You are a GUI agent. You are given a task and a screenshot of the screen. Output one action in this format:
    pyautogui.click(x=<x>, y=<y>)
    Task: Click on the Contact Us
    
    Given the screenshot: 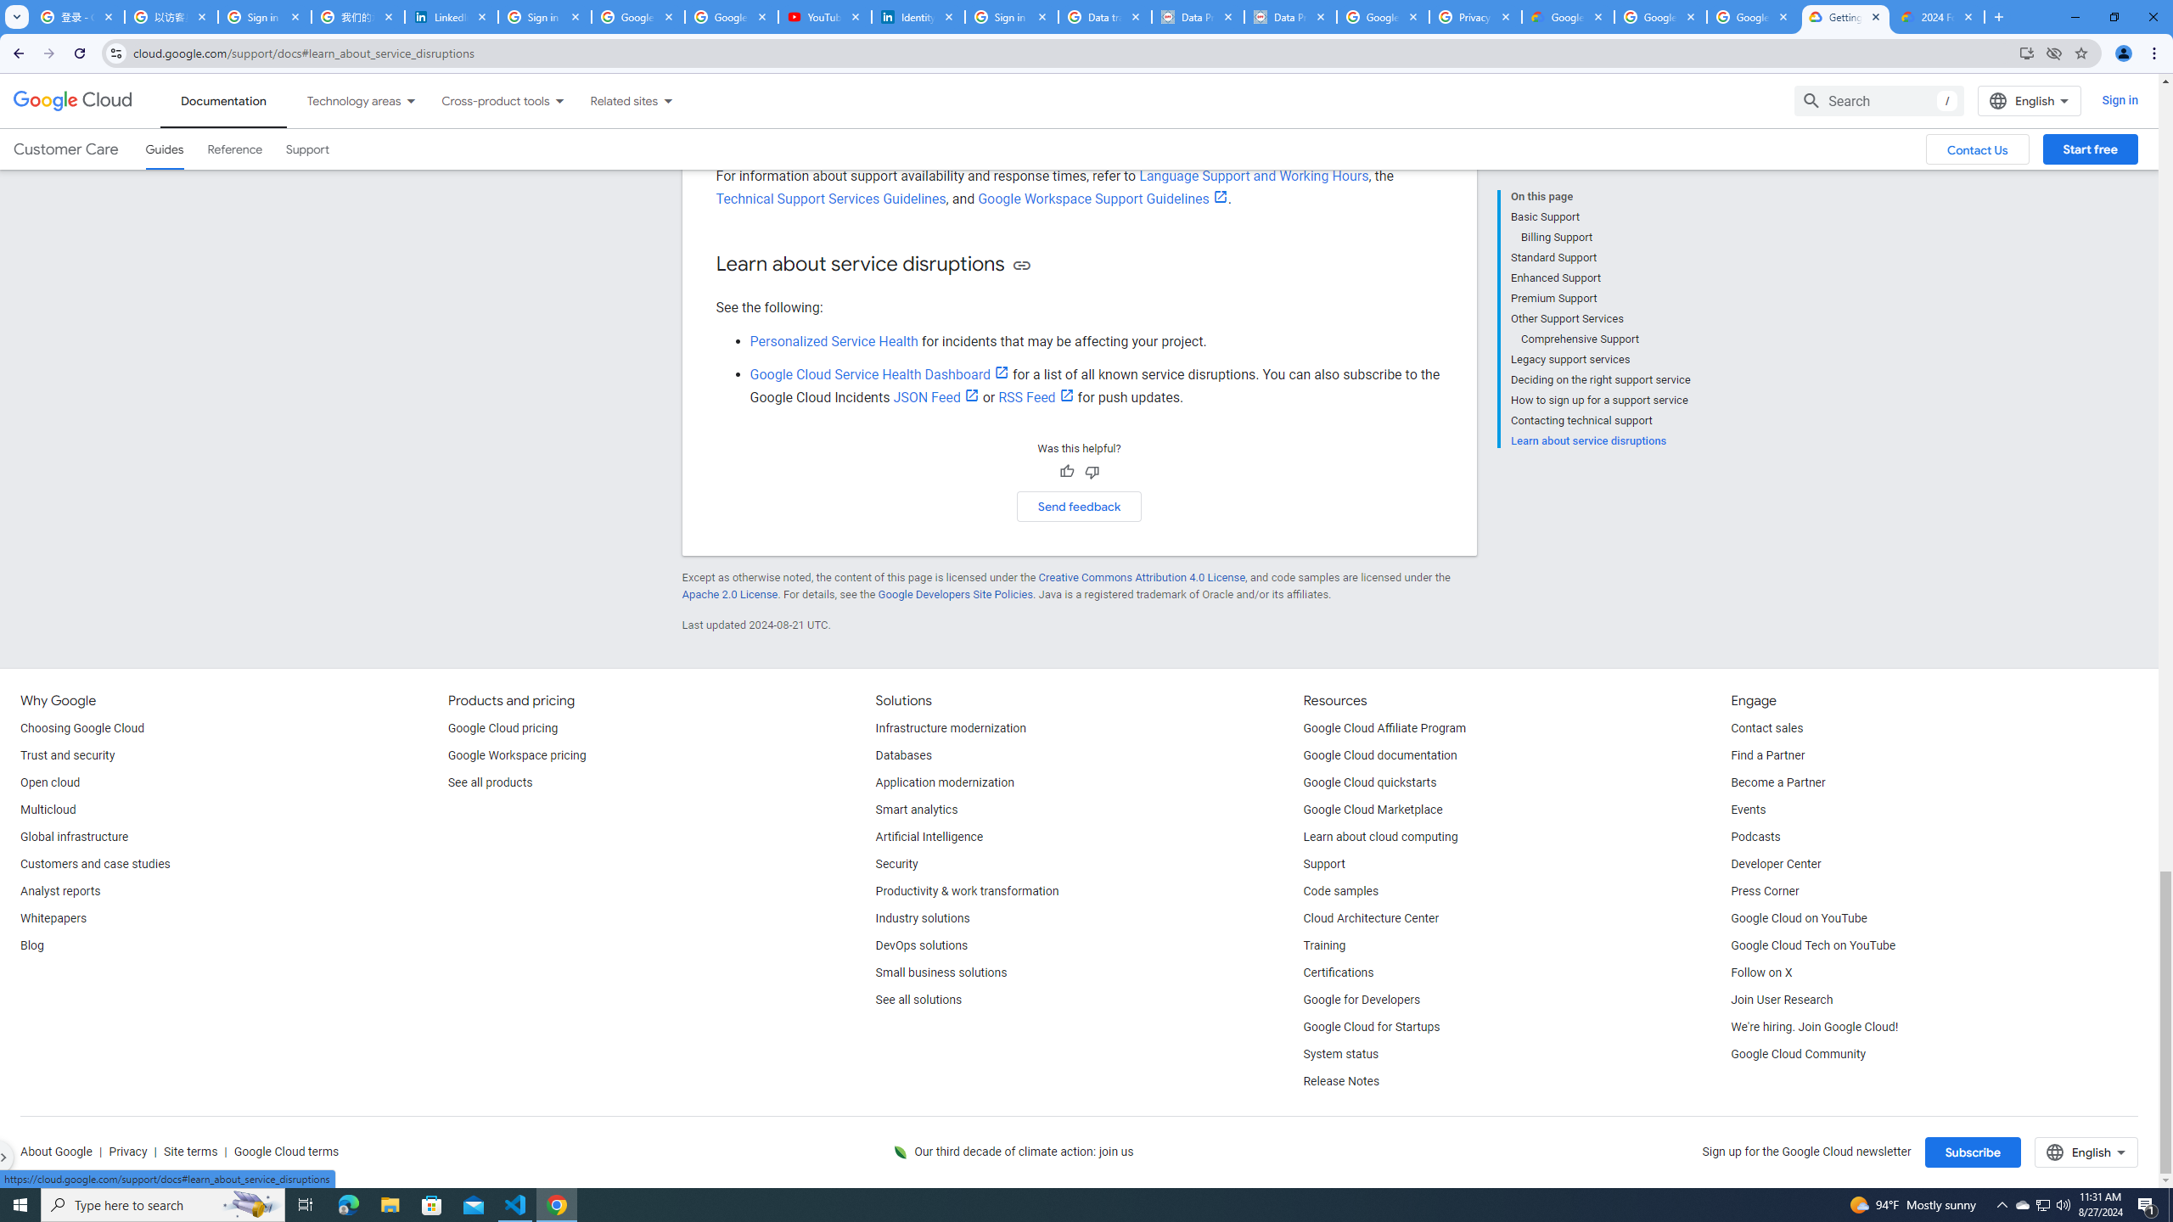 What is the action you would take?
    pyautogui.click(x=1978, y=149)
    